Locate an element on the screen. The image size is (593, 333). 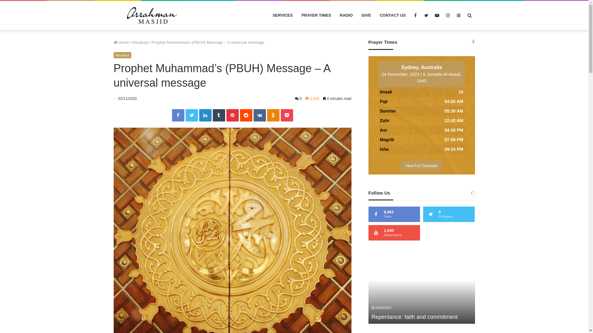
PRAYER TIMES is located at coordinates (316, 15).